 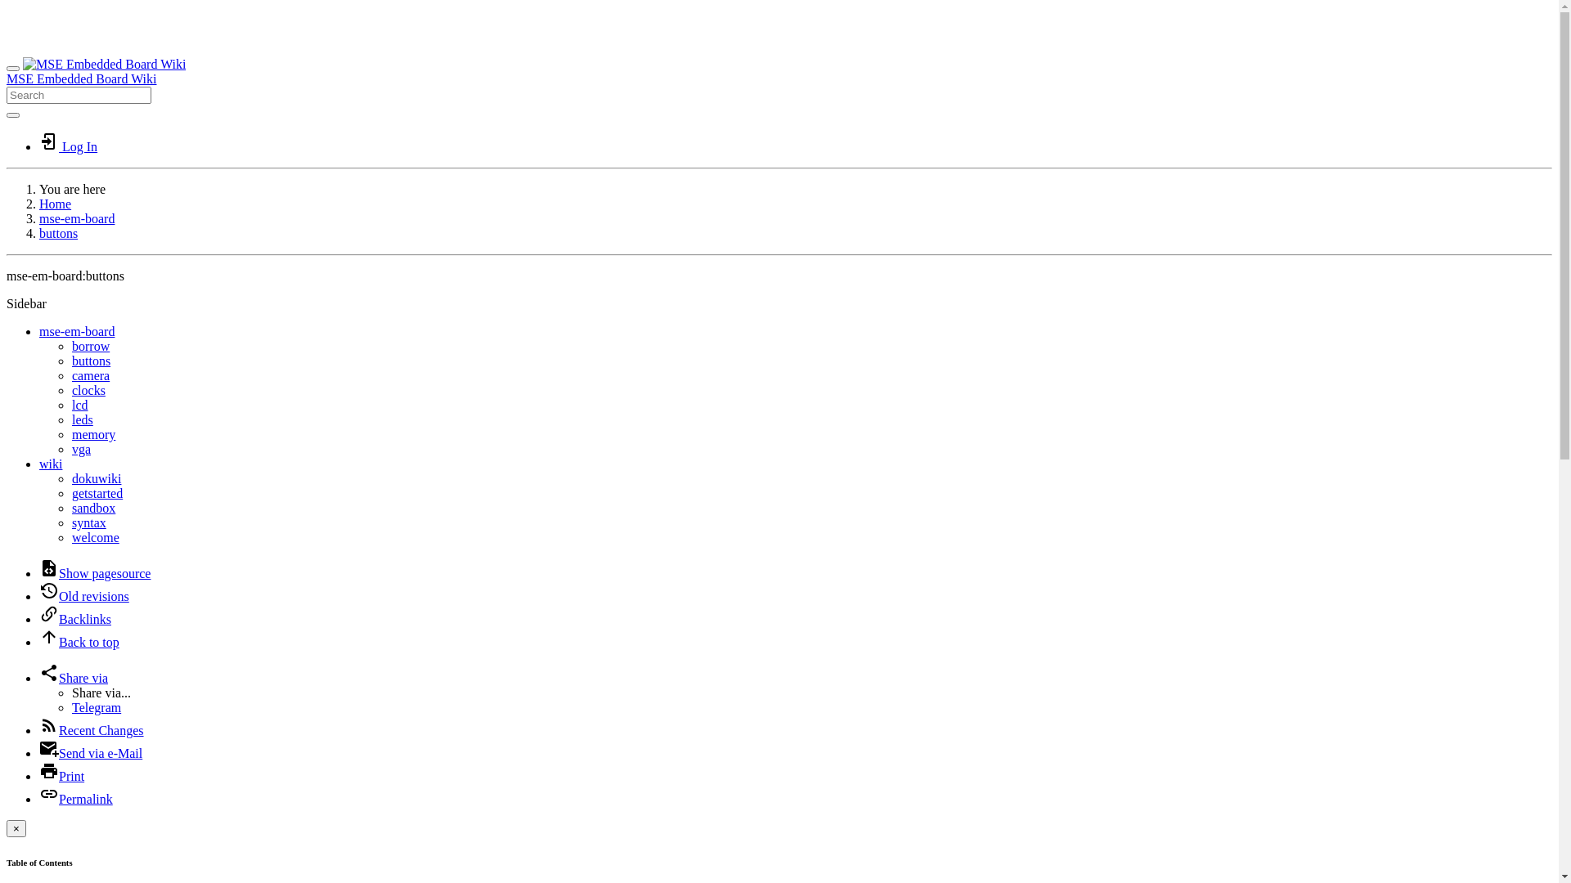 I want to click on Share via, so click(x=74, y=679).